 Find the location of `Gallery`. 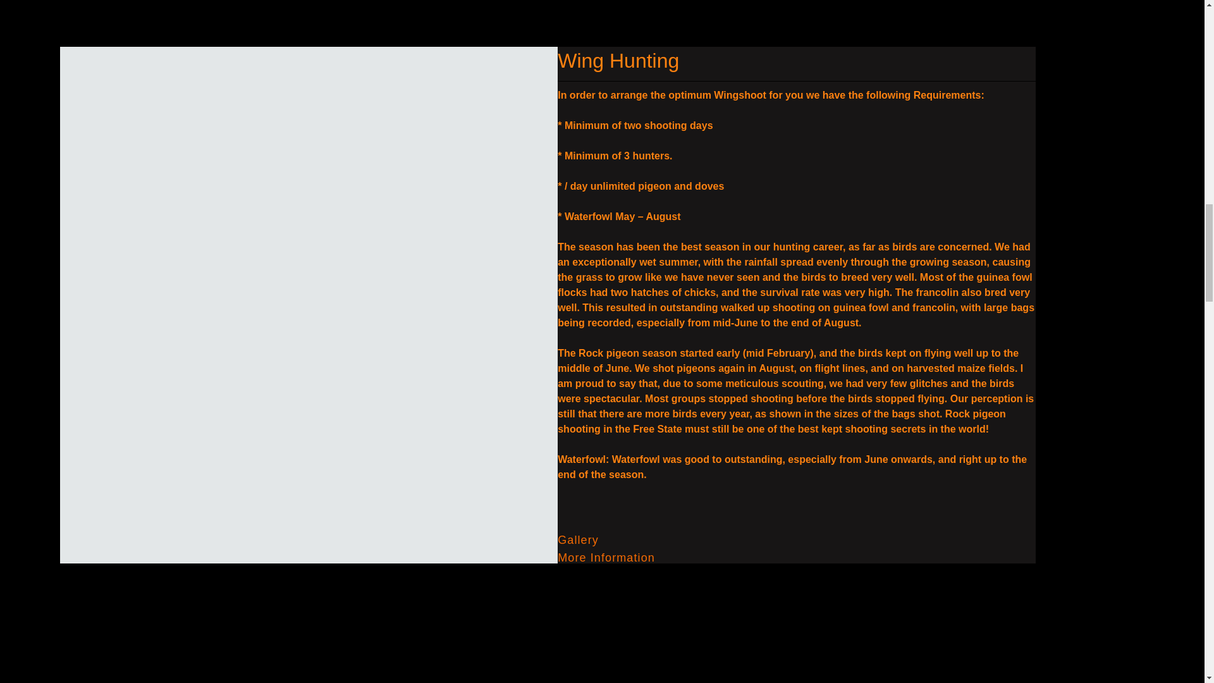

Gallery is located at coordinates (578, 540).